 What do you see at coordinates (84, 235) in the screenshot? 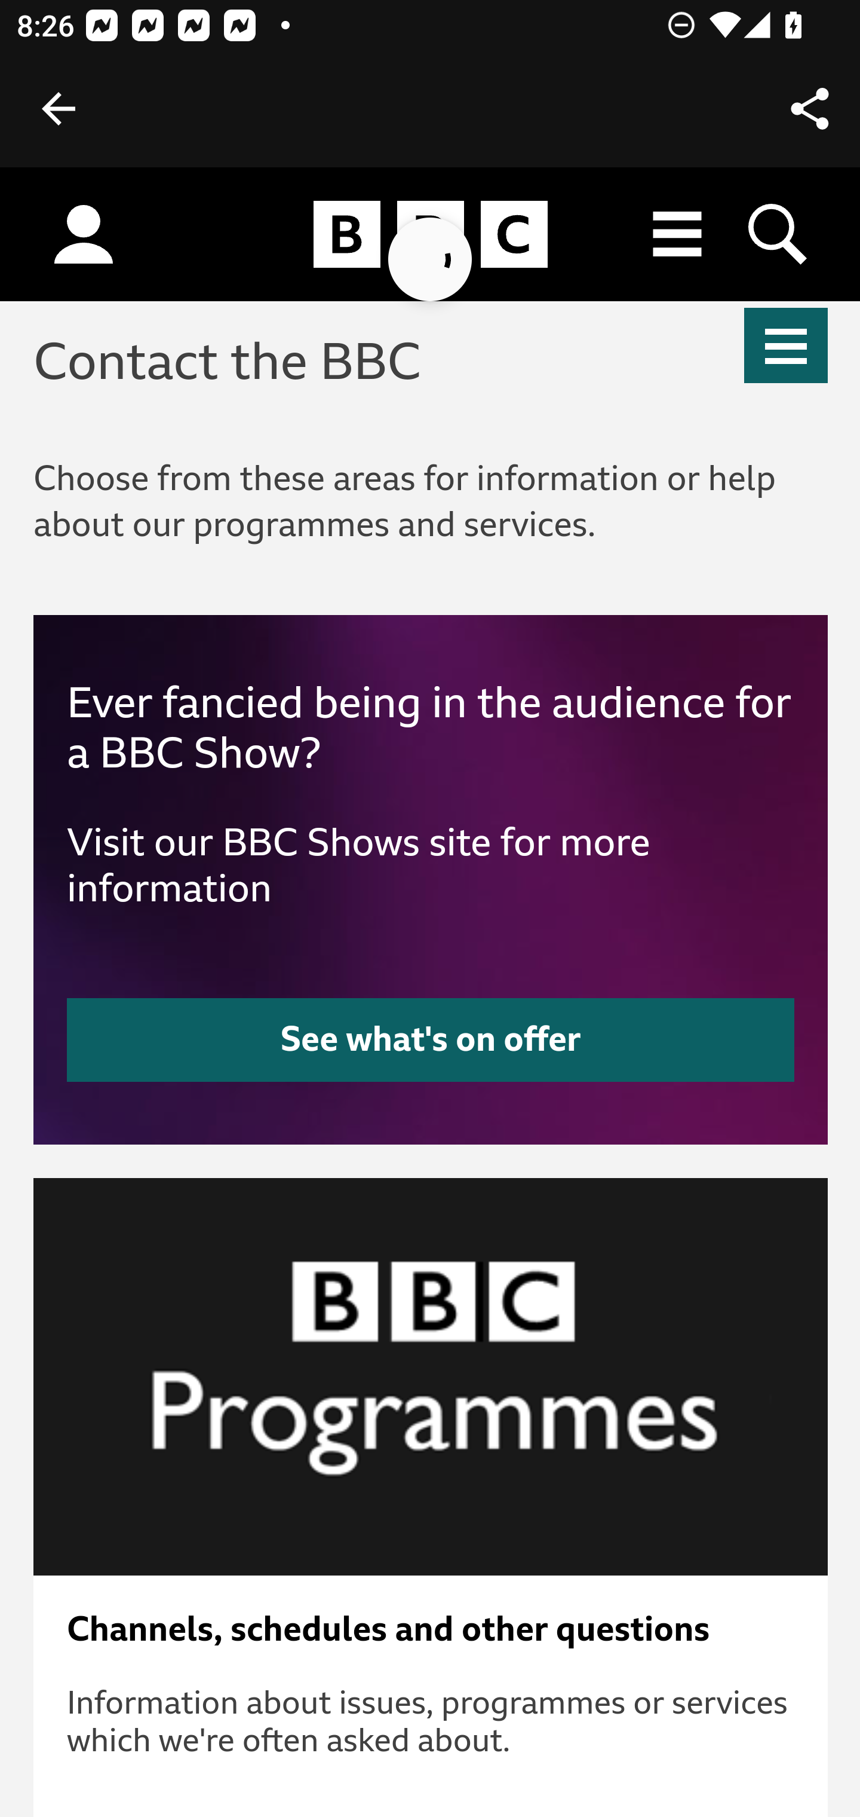
I see `Sign in` at bounding box center [84, 235].